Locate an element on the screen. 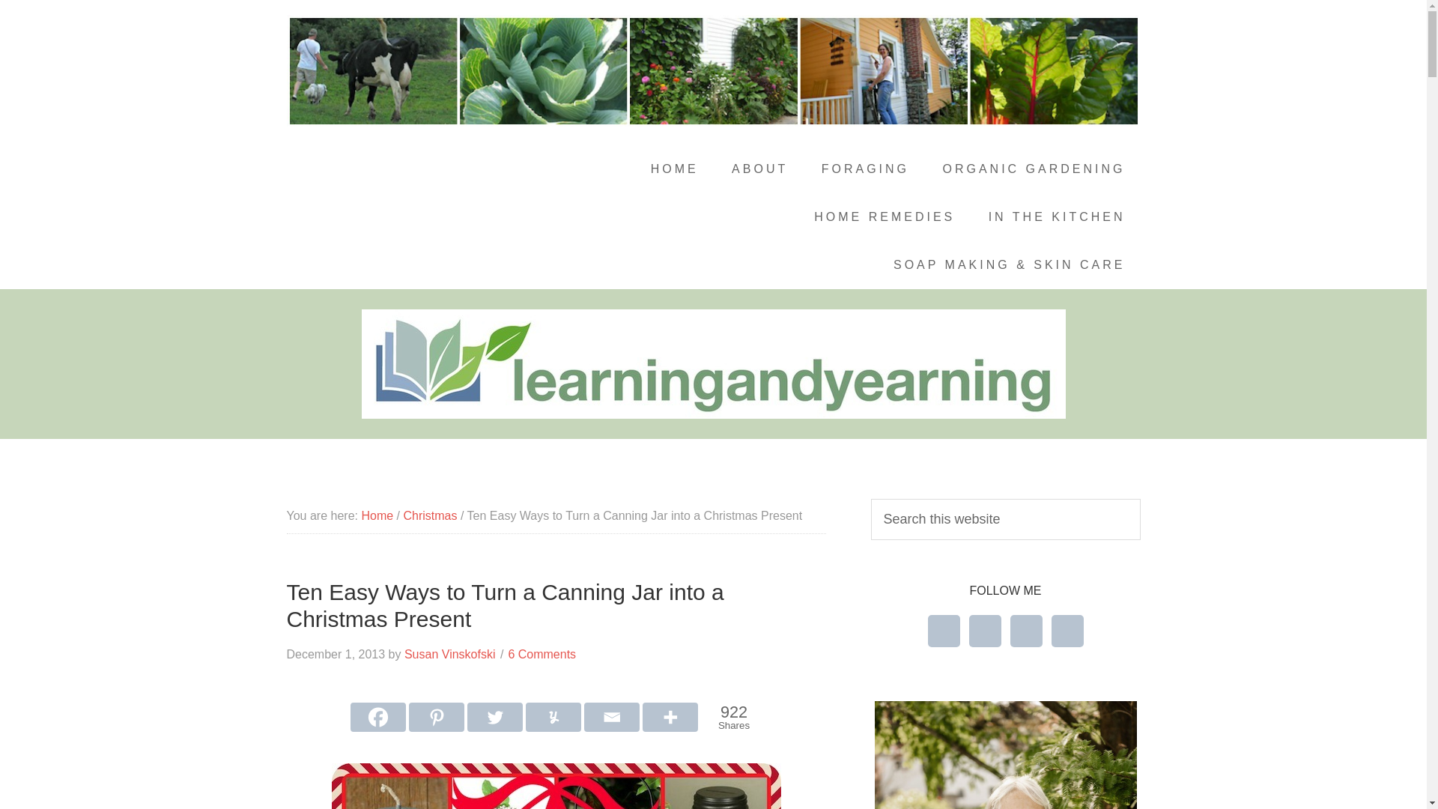 Image resolution: width=1438 pixels, height=809 pixels. Facebook is located at coordinates (376, 515).